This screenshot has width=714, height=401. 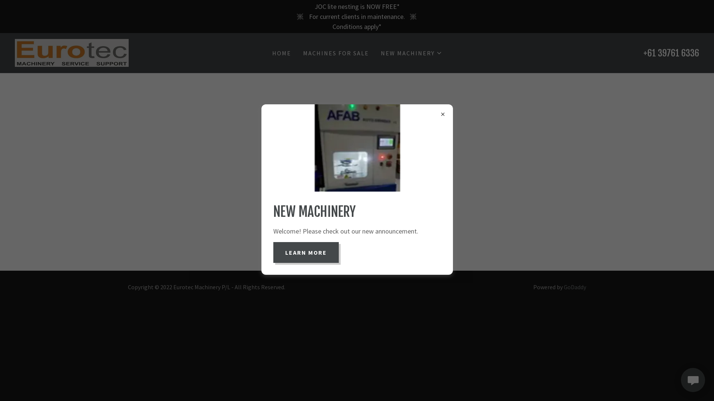 I want to click on HOME, so click(x=282, y=53).